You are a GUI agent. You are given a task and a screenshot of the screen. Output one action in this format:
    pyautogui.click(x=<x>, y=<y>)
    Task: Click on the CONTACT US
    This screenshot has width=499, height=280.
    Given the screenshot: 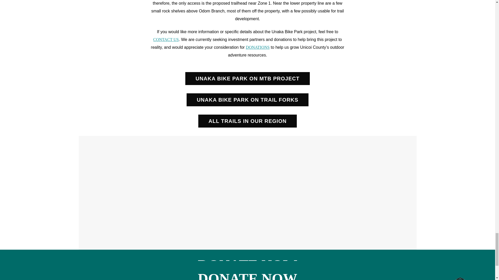 What is the action you would take?
    pyautogui.click(x=166, y=39)
    